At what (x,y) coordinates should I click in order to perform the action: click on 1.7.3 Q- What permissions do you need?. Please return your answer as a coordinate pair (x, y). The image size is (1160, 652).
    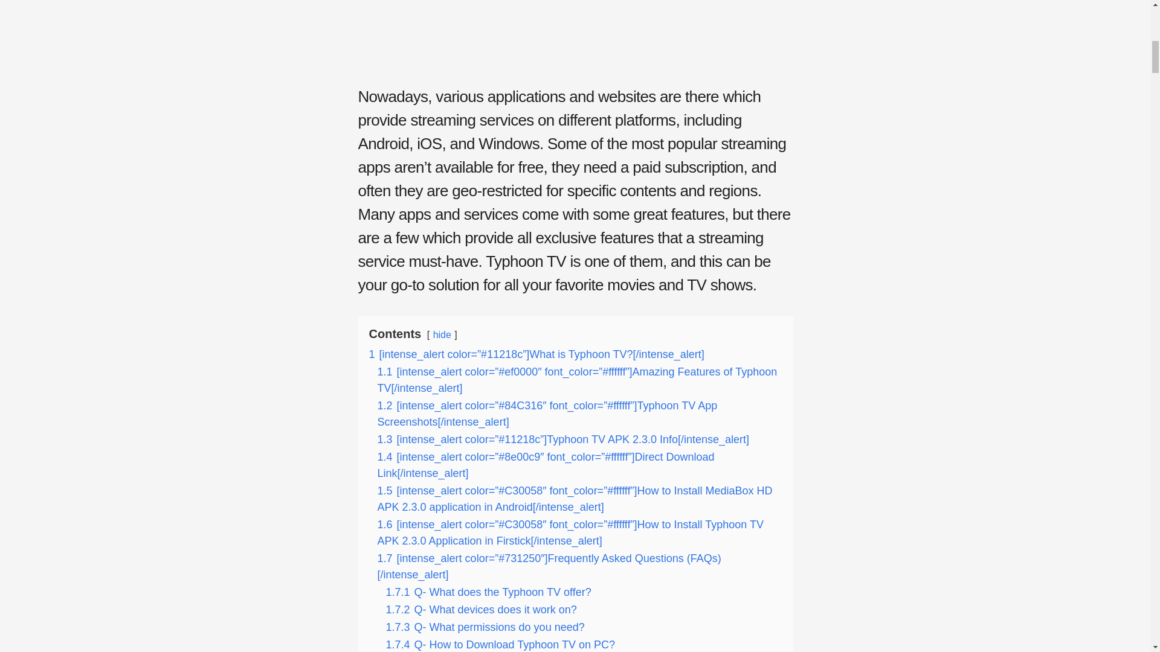
    Looking at the image, I should click on (485, 627).